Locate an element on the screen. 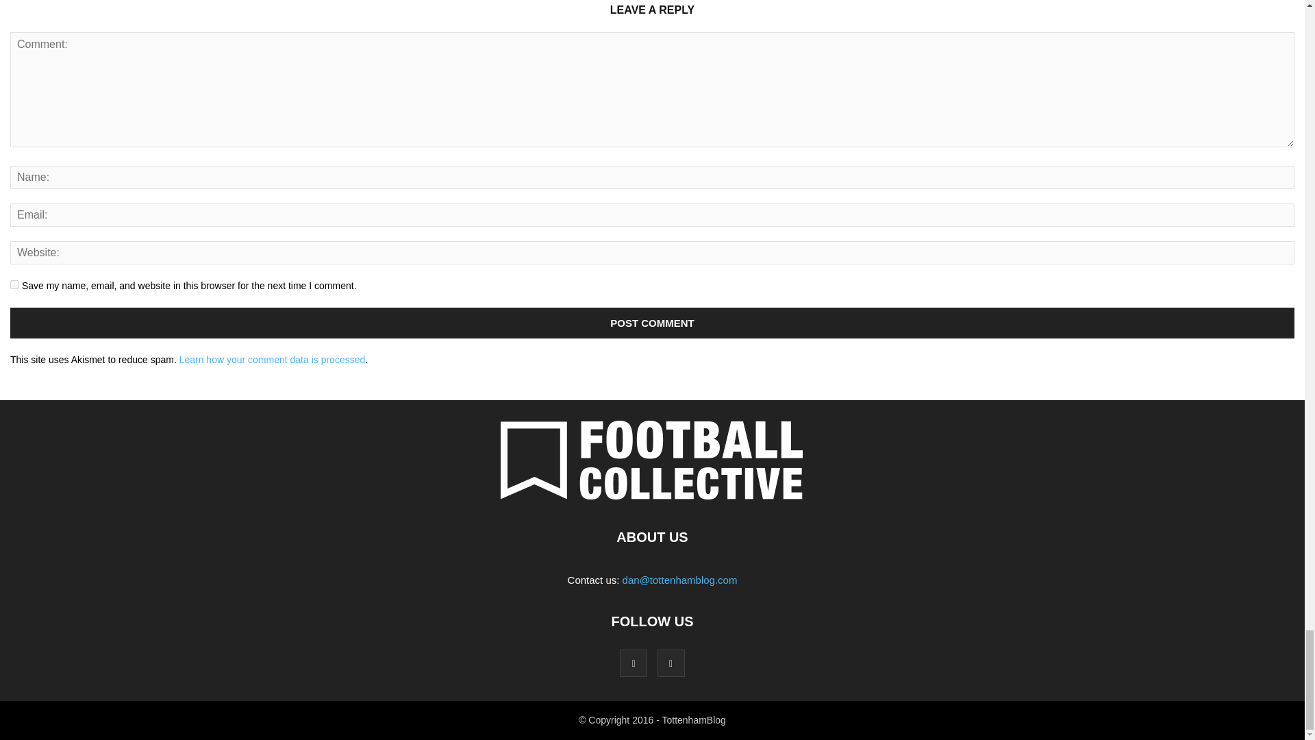 This screenshot has height=740, width=1315. Post Comment is located at coordinates (652, 323).